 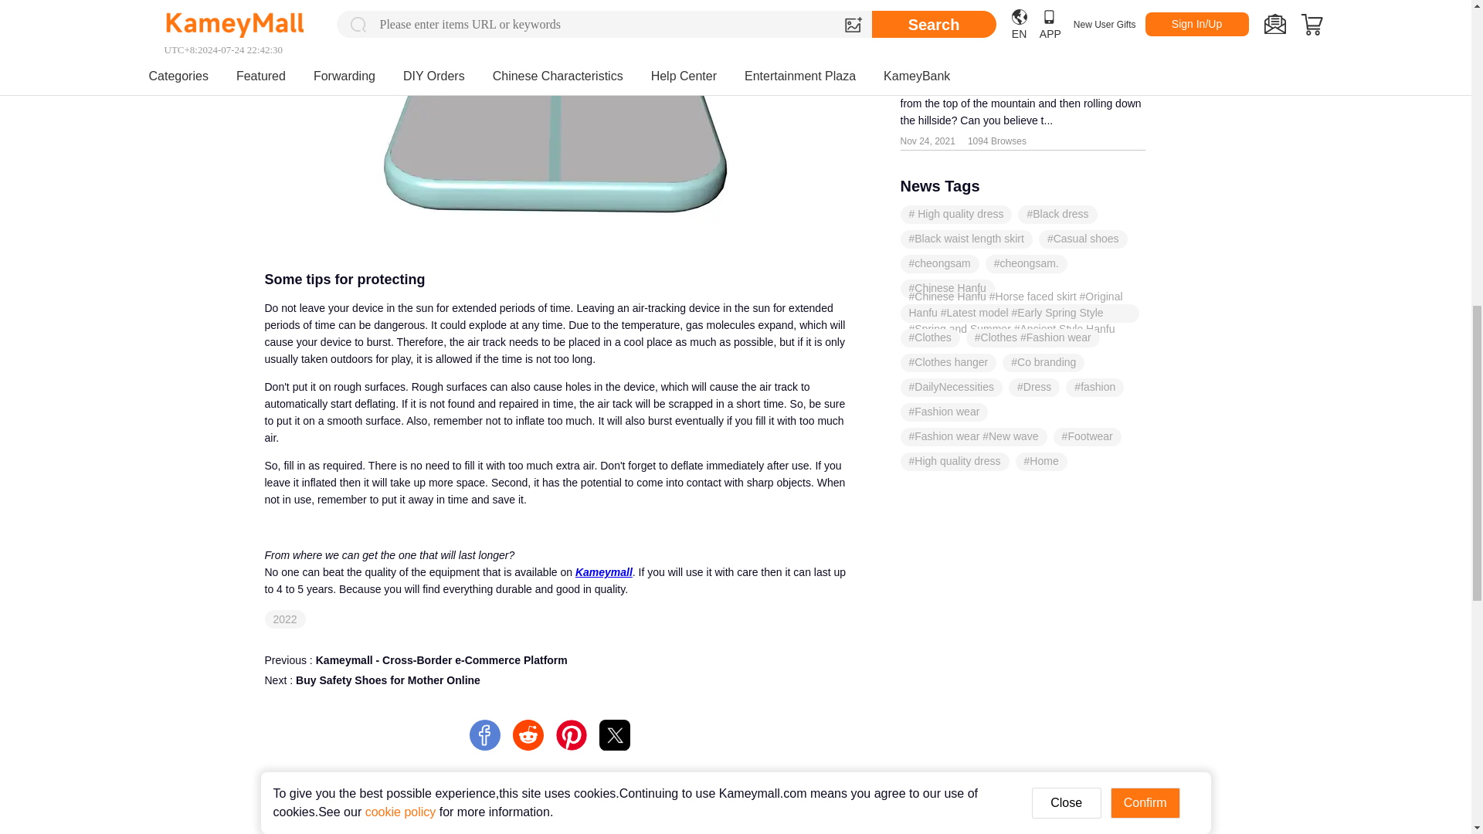 What do you see at coordinates (555, 696) in the screenshot?
I see `Created with Pixso.` at bounding box center [555, 696].